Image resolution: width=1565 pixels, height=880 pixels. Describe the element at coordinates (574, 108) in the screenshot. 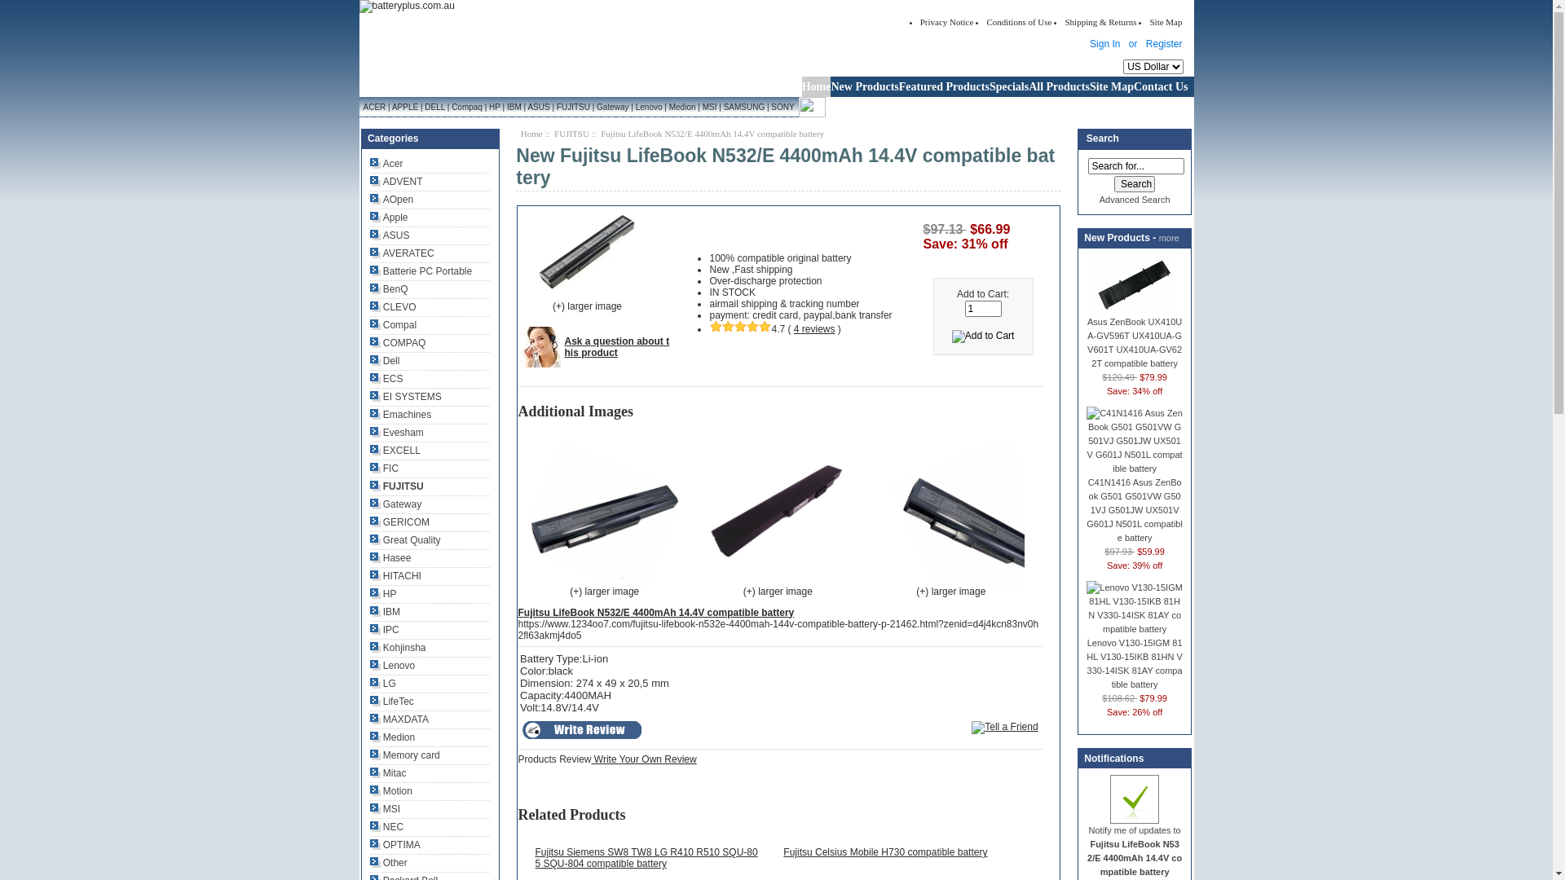

I see ` FUJITSU ` at that location.